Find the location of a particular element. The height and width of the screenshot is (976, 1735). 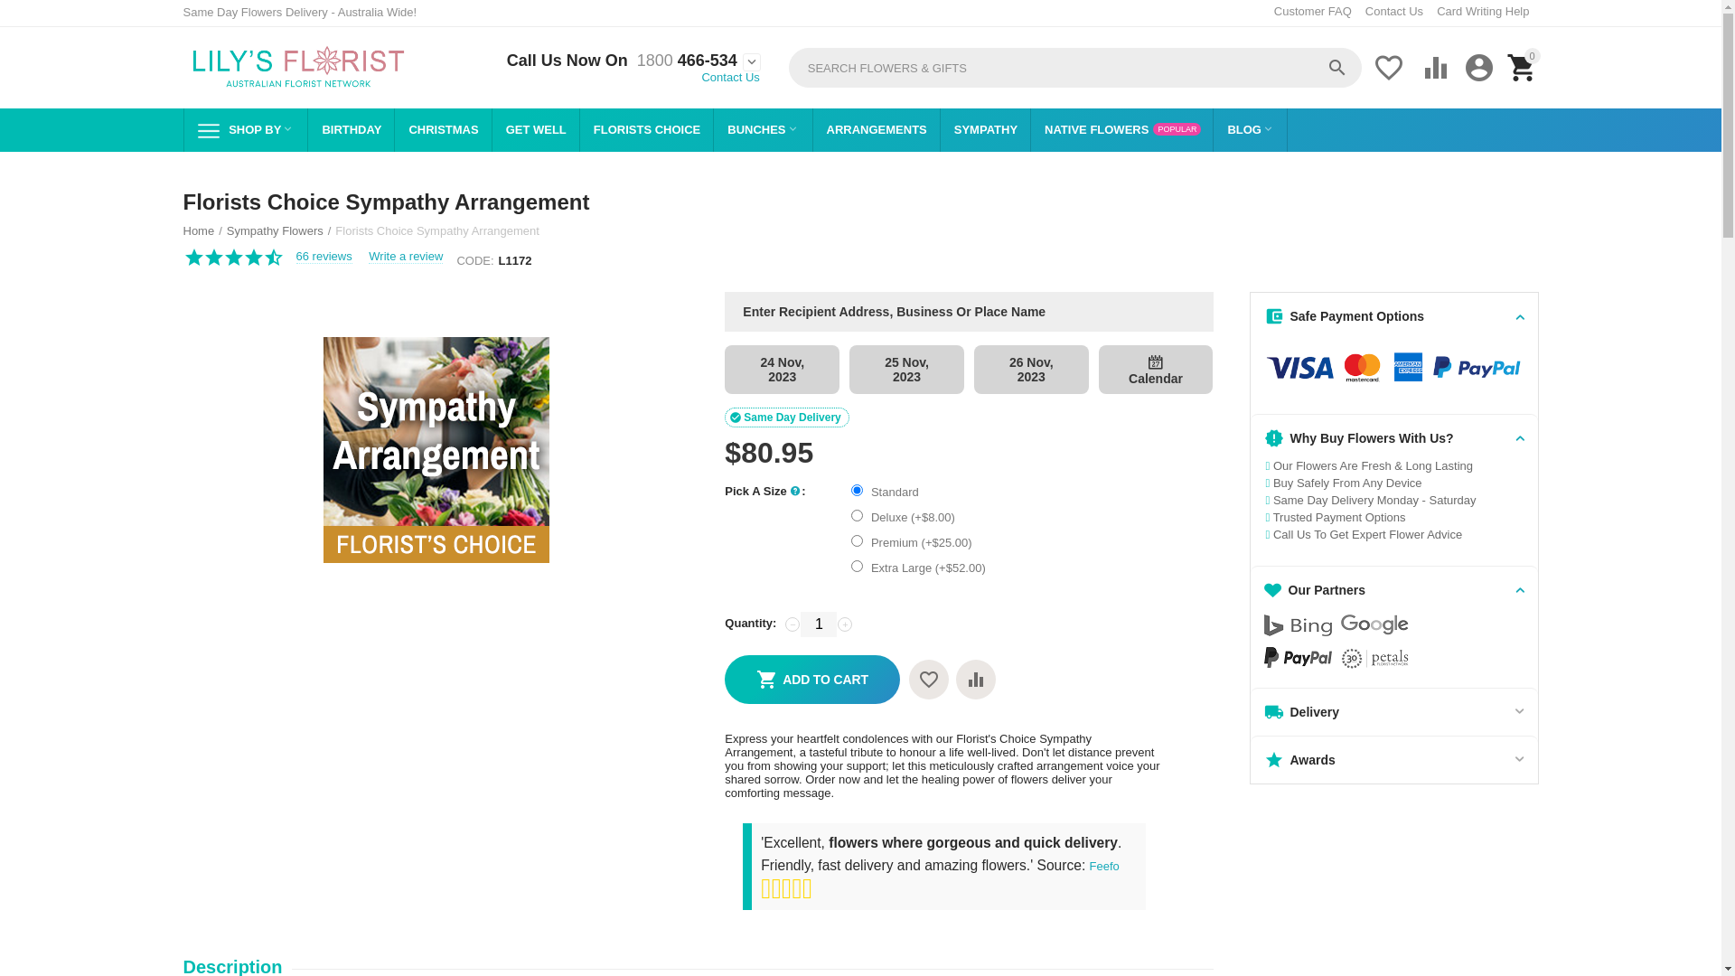

1800 466-534 is located at coordinates (683, 61).